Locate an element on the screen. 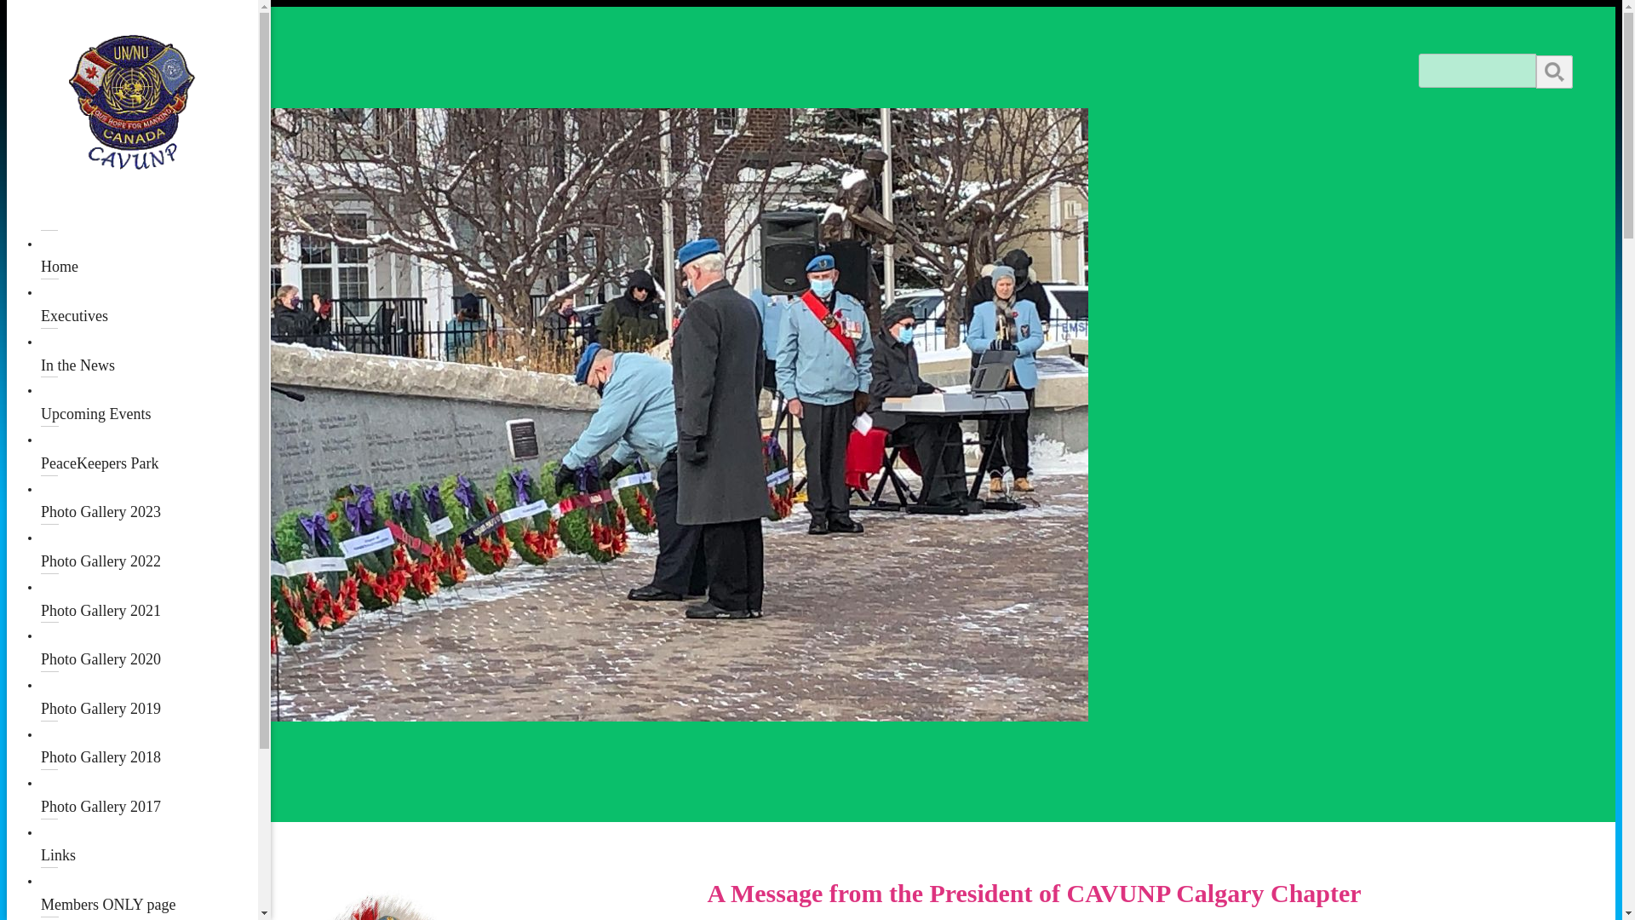 The height and width of the screenshot is (920, 1635). Photo Gallery 2018 is located at coordinates (150, 745).